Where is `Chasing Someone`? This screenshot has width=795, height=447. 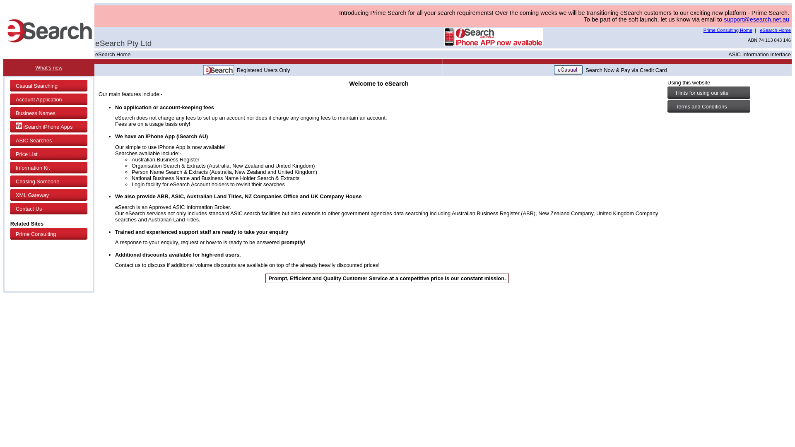 Chasing Someone is located at coordinates (49, 181).